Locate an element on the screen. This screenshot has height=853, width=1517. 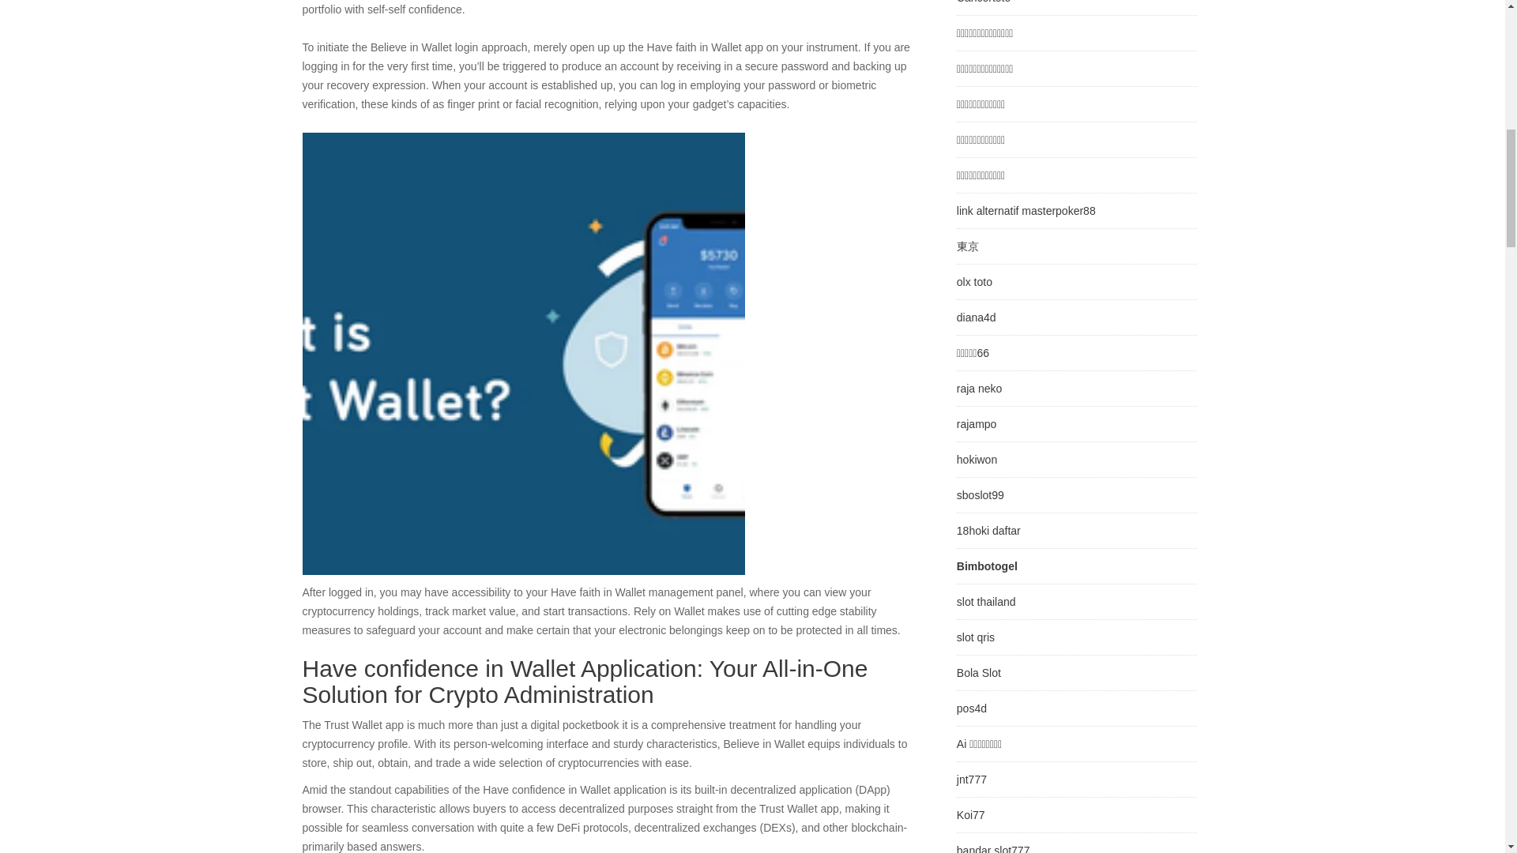
link alternatif masterpoker88 is located at coordinates (1026, 211).